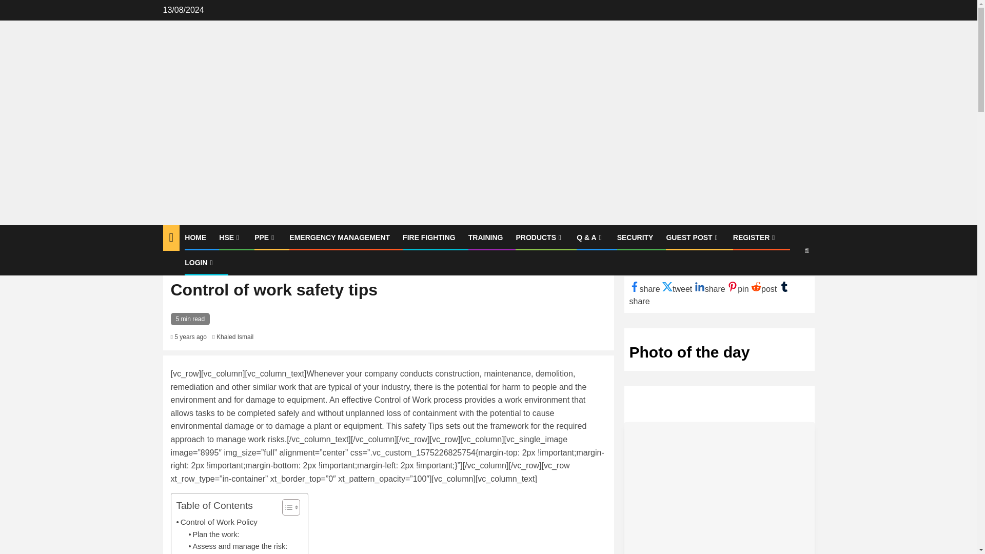 The image size is (985, 554). I want to click on PPE, so click(265, 237).